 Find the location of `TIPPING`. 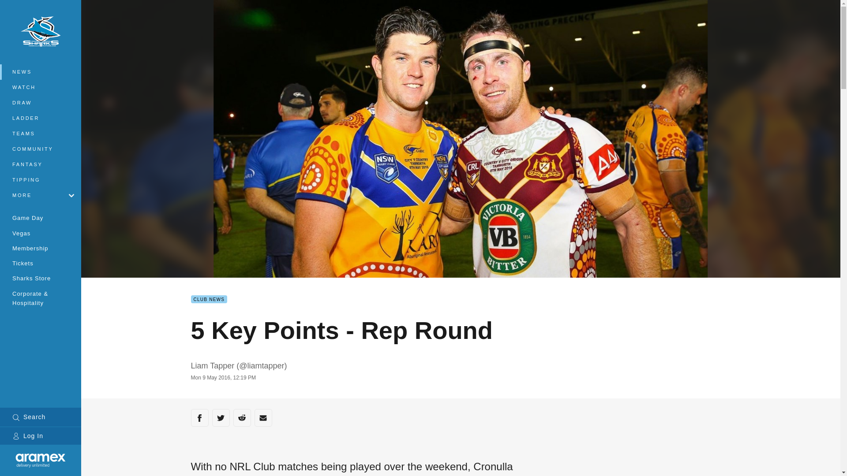

TIPPING is located at coordinates (41, 180).